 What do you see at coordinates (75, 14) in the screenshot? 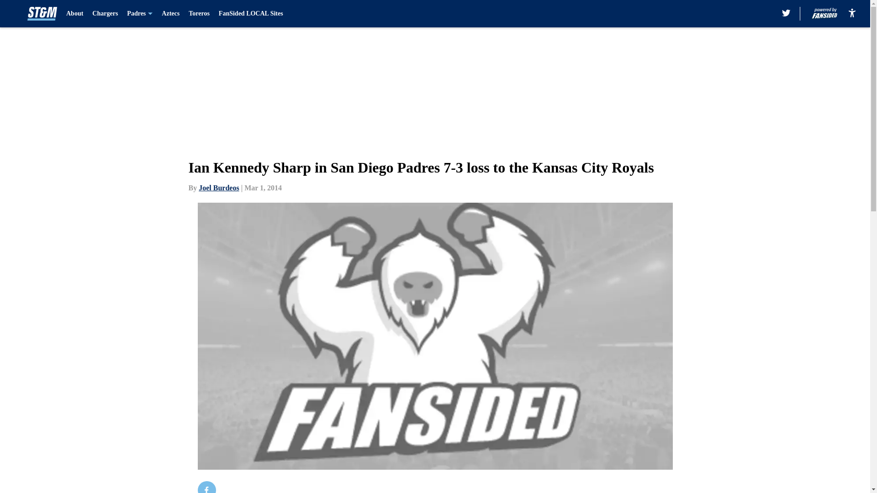
I see `About` at bounding box center [75, 14].